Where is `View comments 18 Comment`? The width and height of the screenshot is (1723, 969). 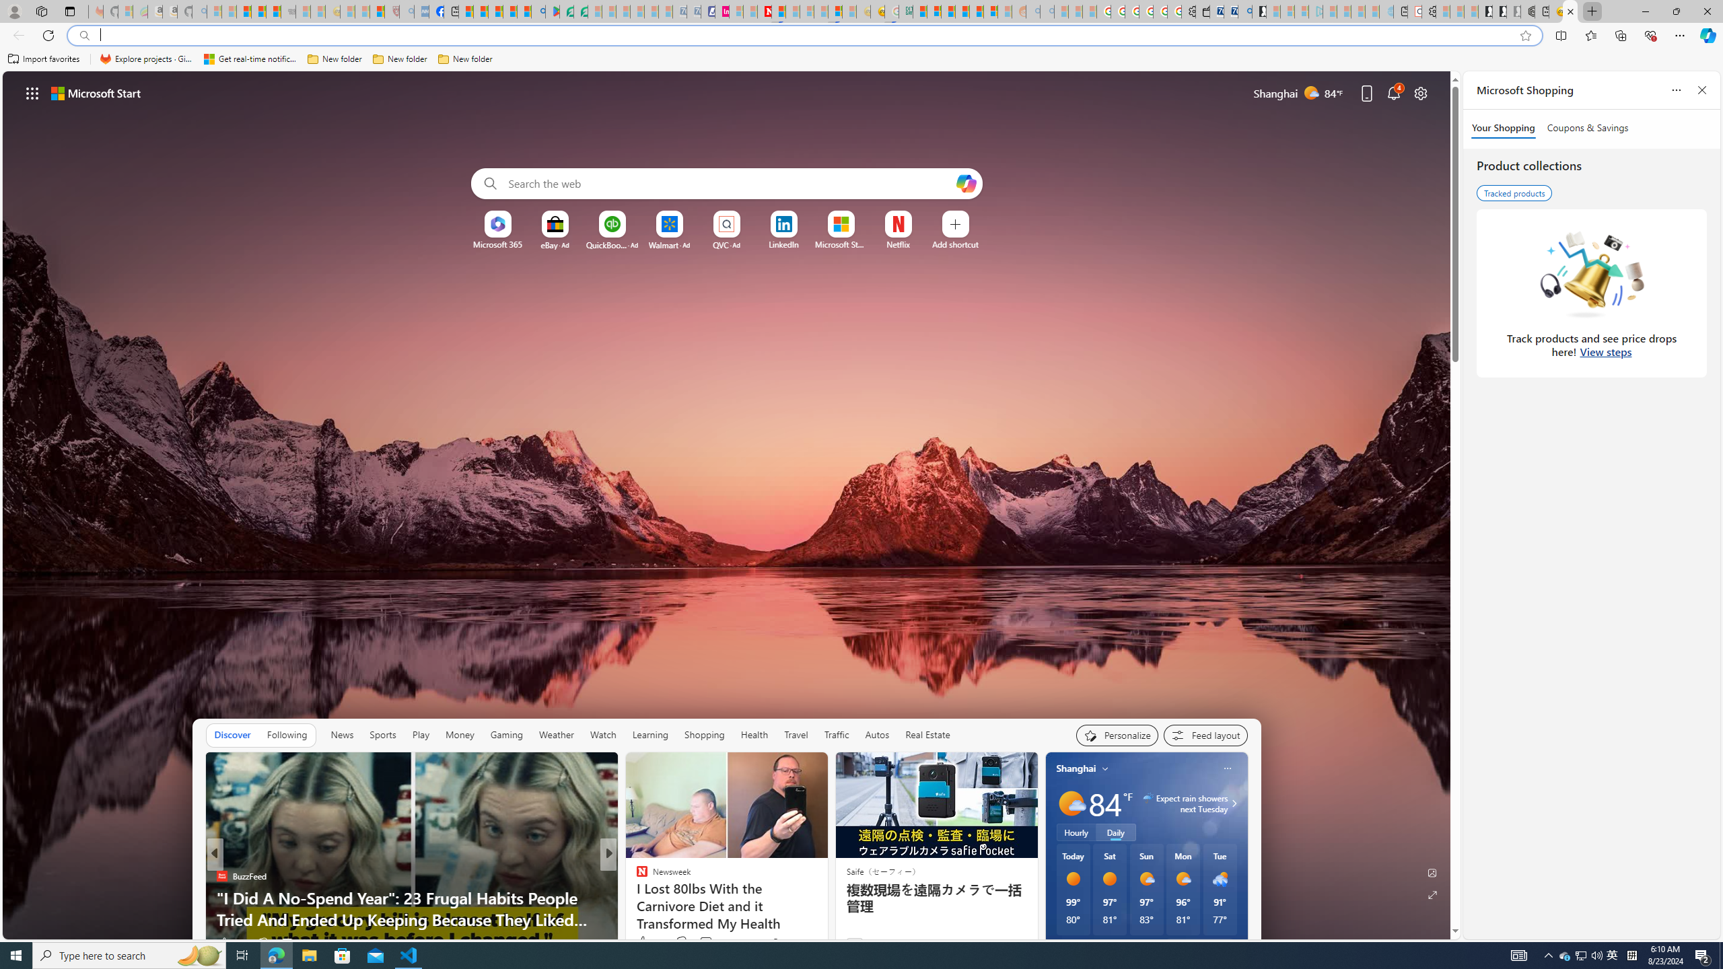 View comments 18 Comment is located at coordinates (283, 943).